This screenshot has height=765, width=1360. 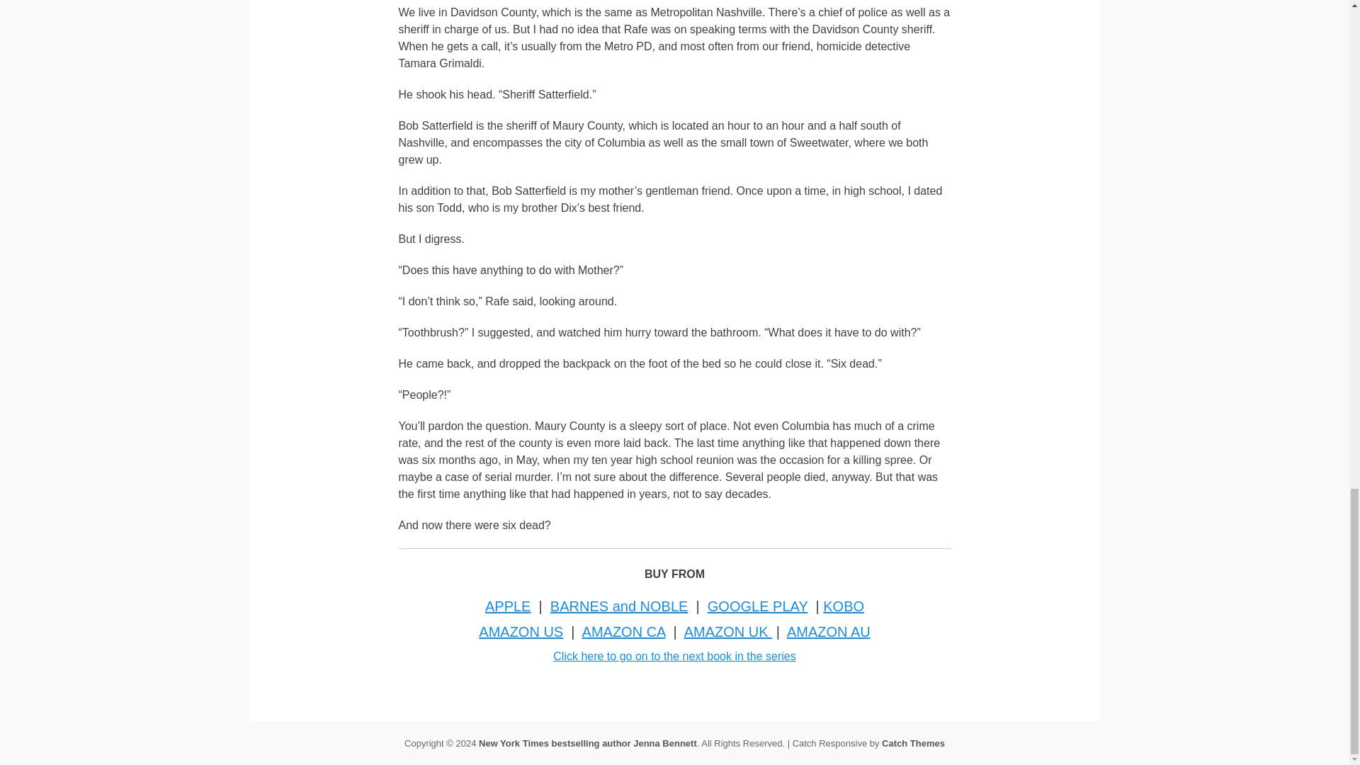 I want to click on BARNES and NOBLE, so click(x=619, y=606).